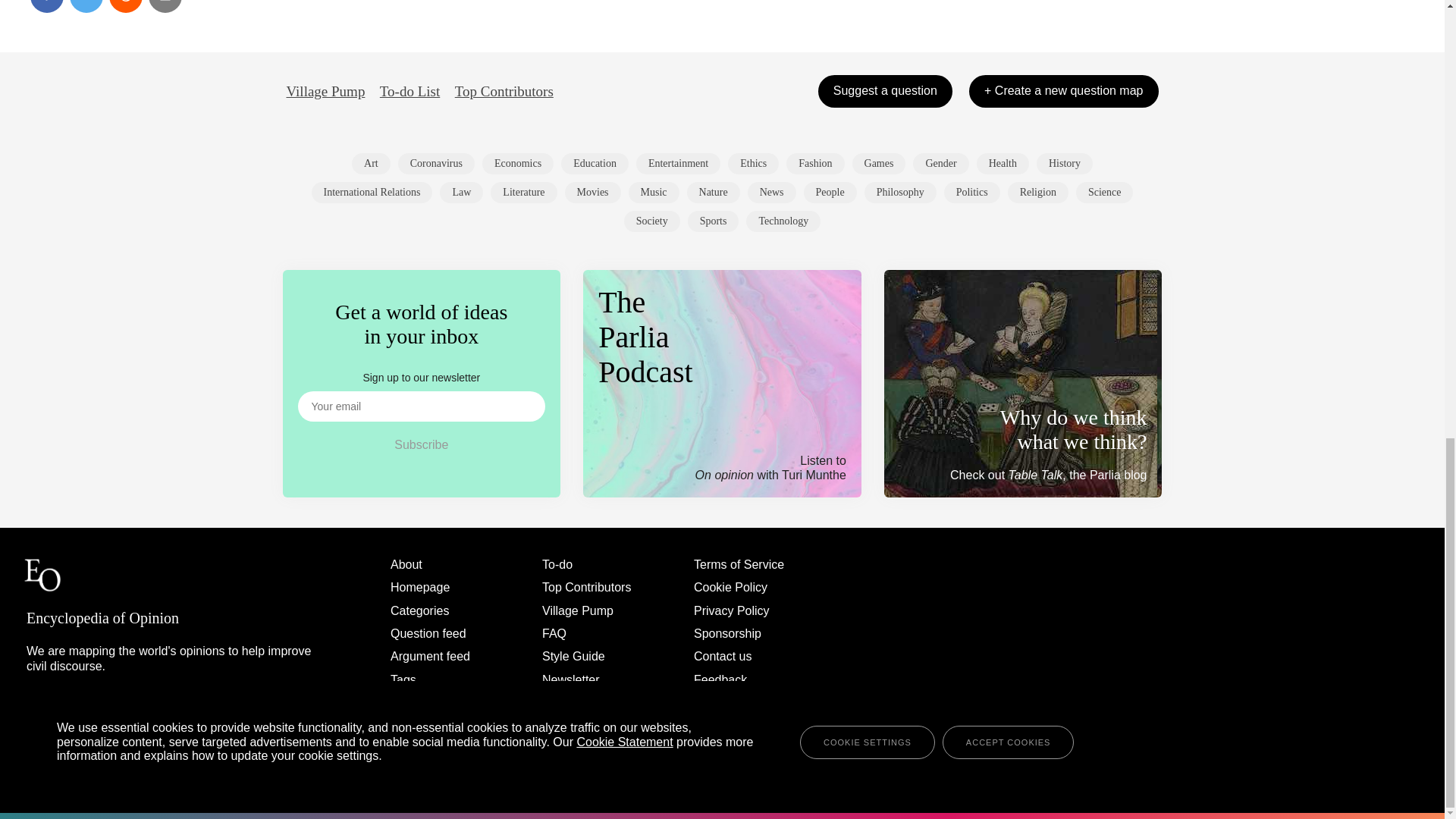 The image size is (1456, 819). What do you see at coordinates (595, 164) in the screenshot?
I see `Education` at bounding box center [595, 164].